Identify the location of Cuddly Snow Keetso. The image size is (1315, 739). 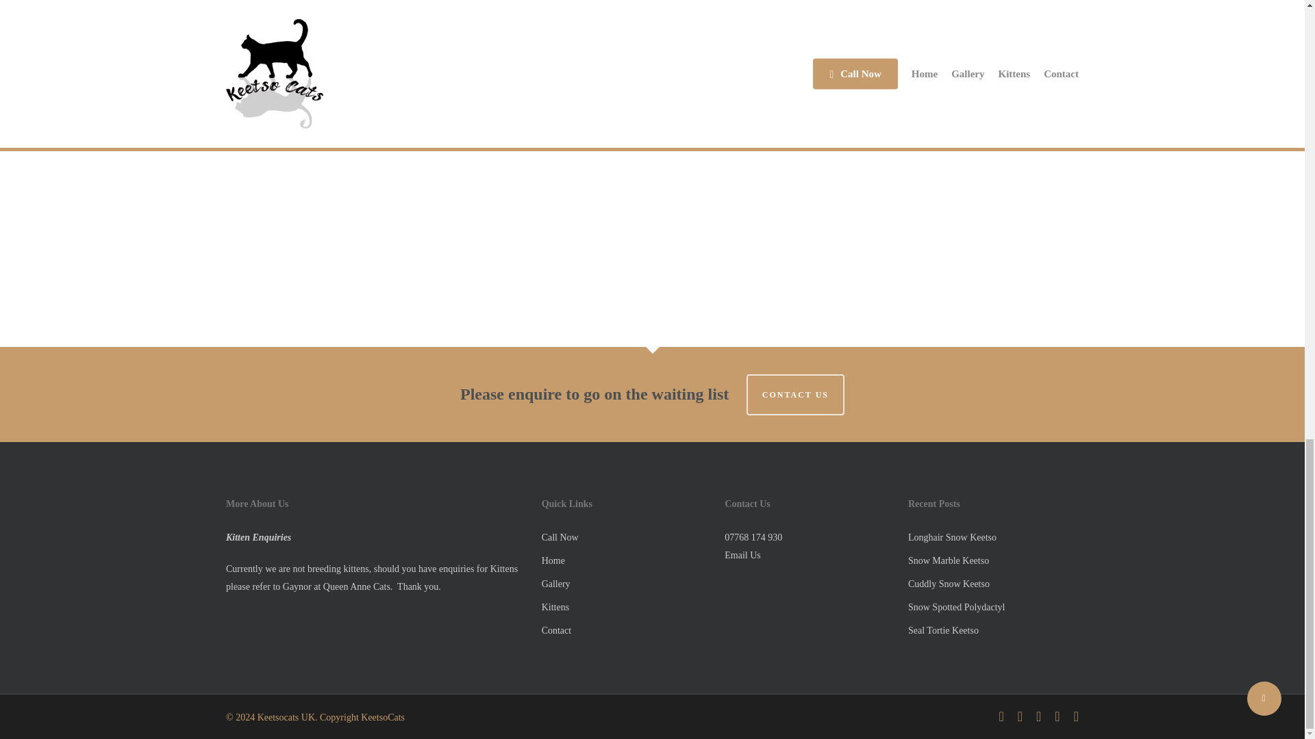
(949, 583).